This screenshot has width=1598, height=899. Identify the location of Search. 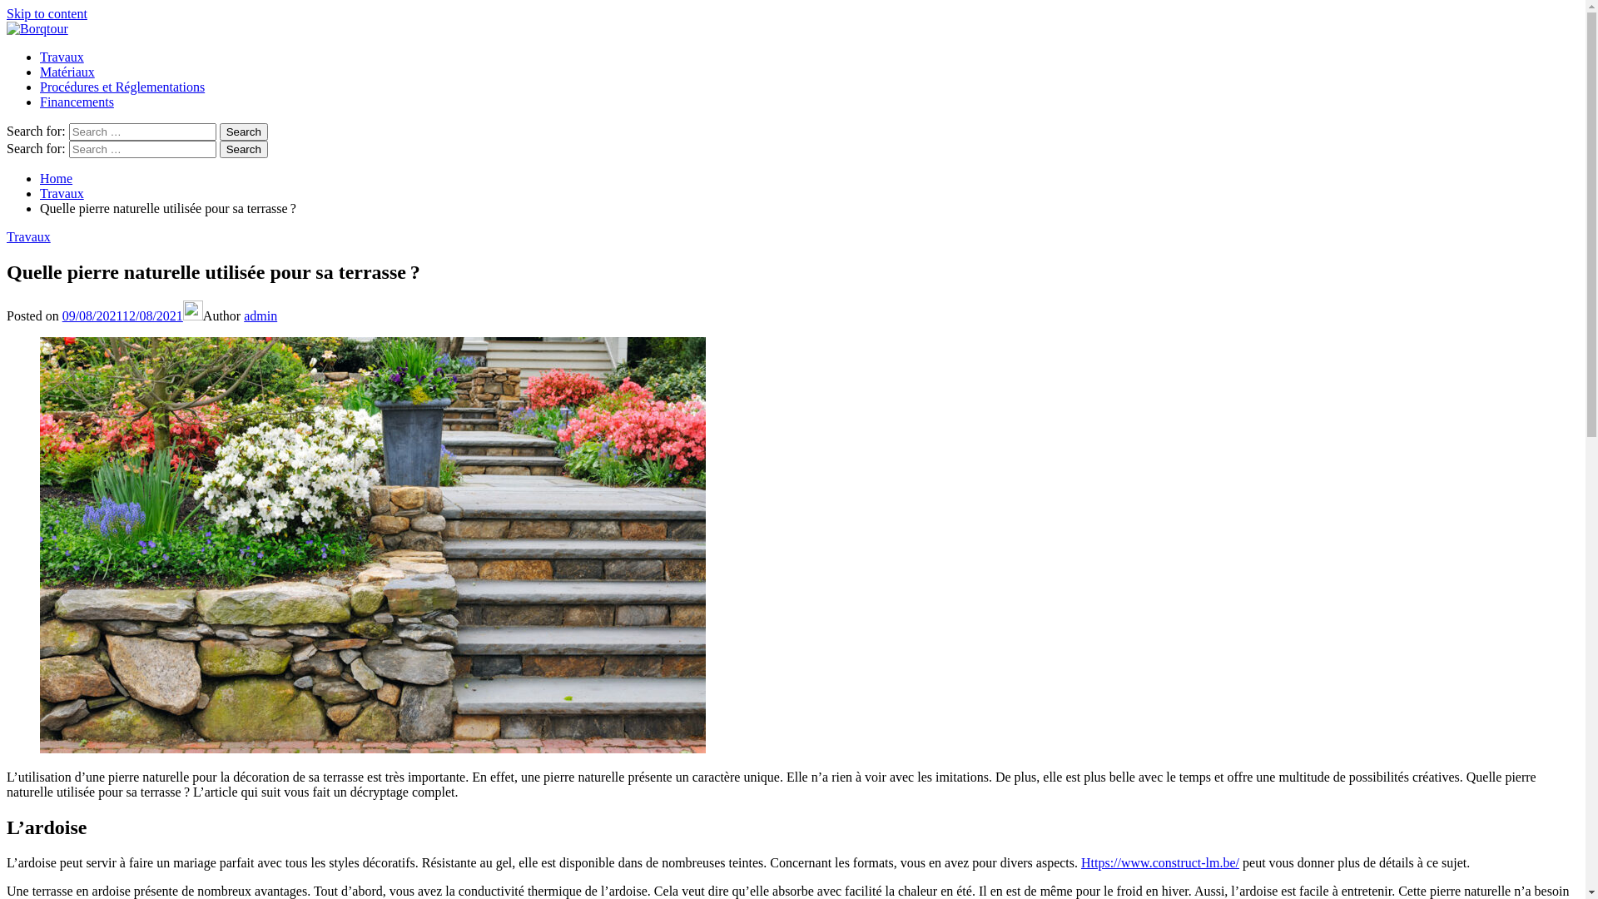
(244, 132).